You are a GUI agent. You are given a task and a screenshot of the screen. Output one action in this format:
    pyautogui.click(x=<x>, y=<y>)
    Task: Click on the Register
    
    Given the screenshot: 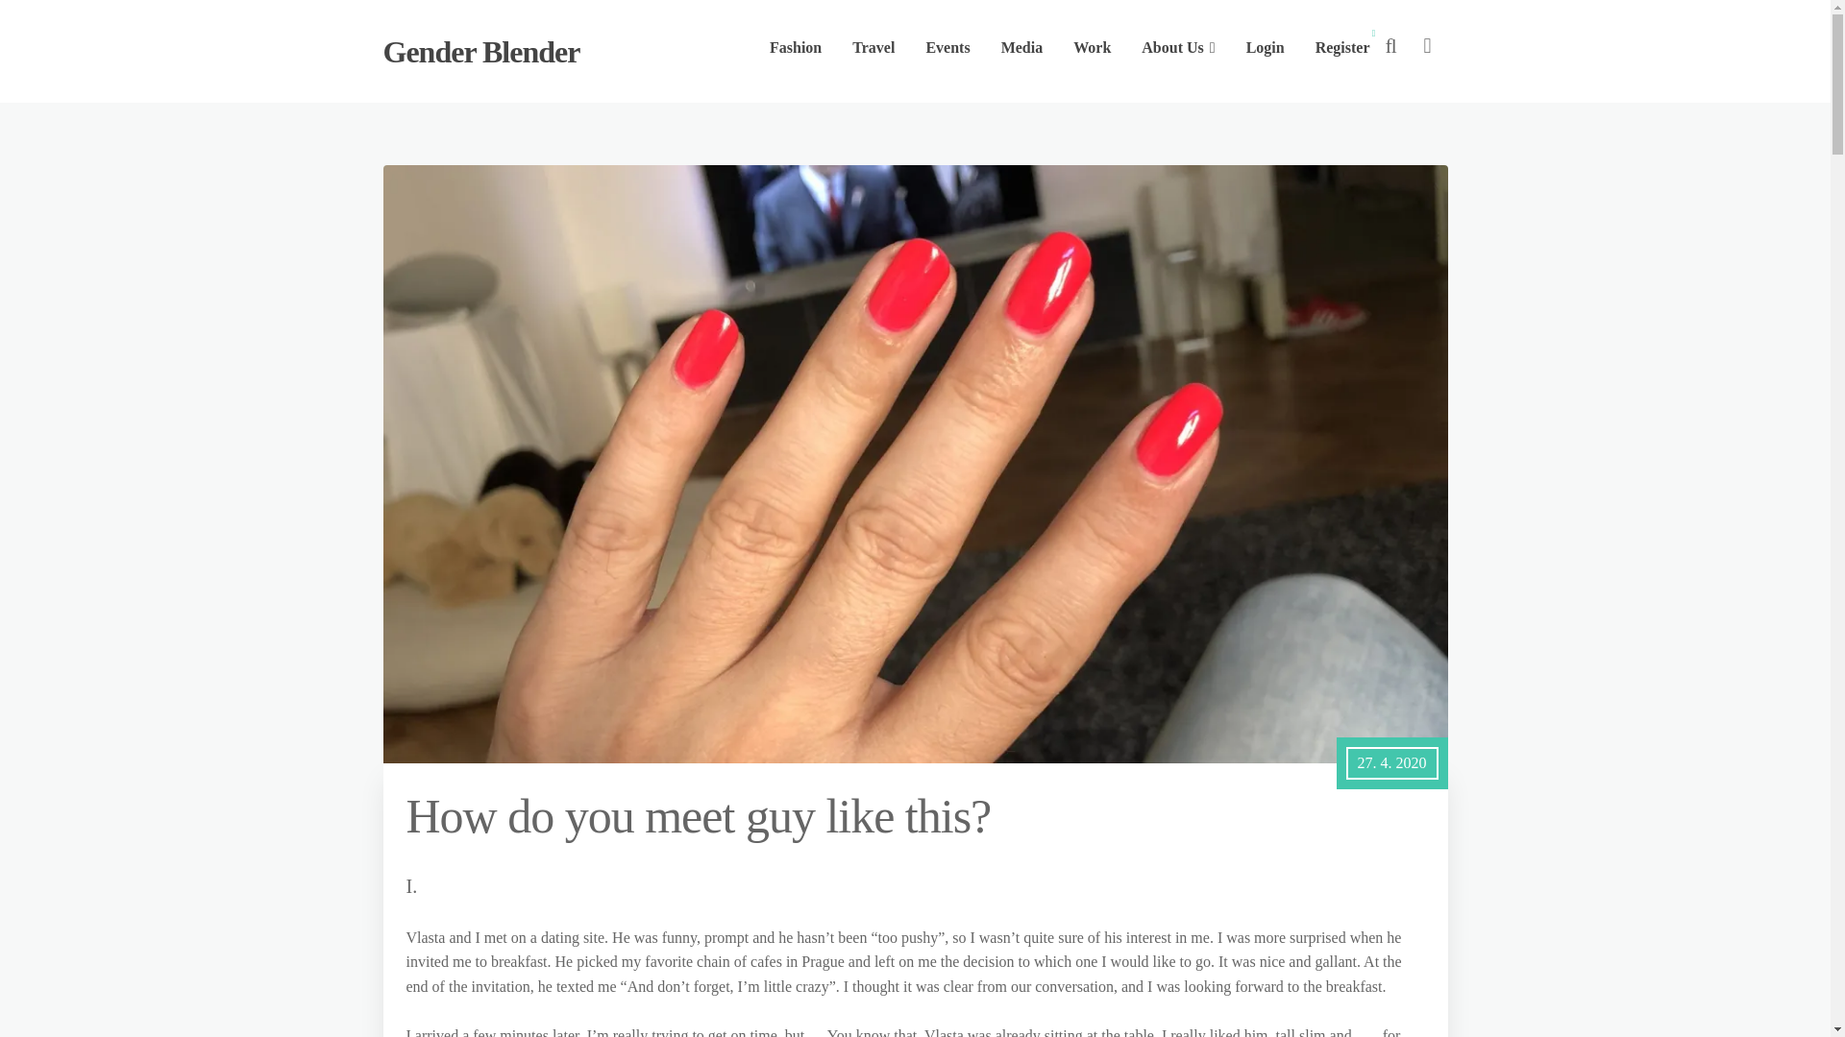 What is the action you would take?
    pyautogui.click(x=1342, y=48)
    